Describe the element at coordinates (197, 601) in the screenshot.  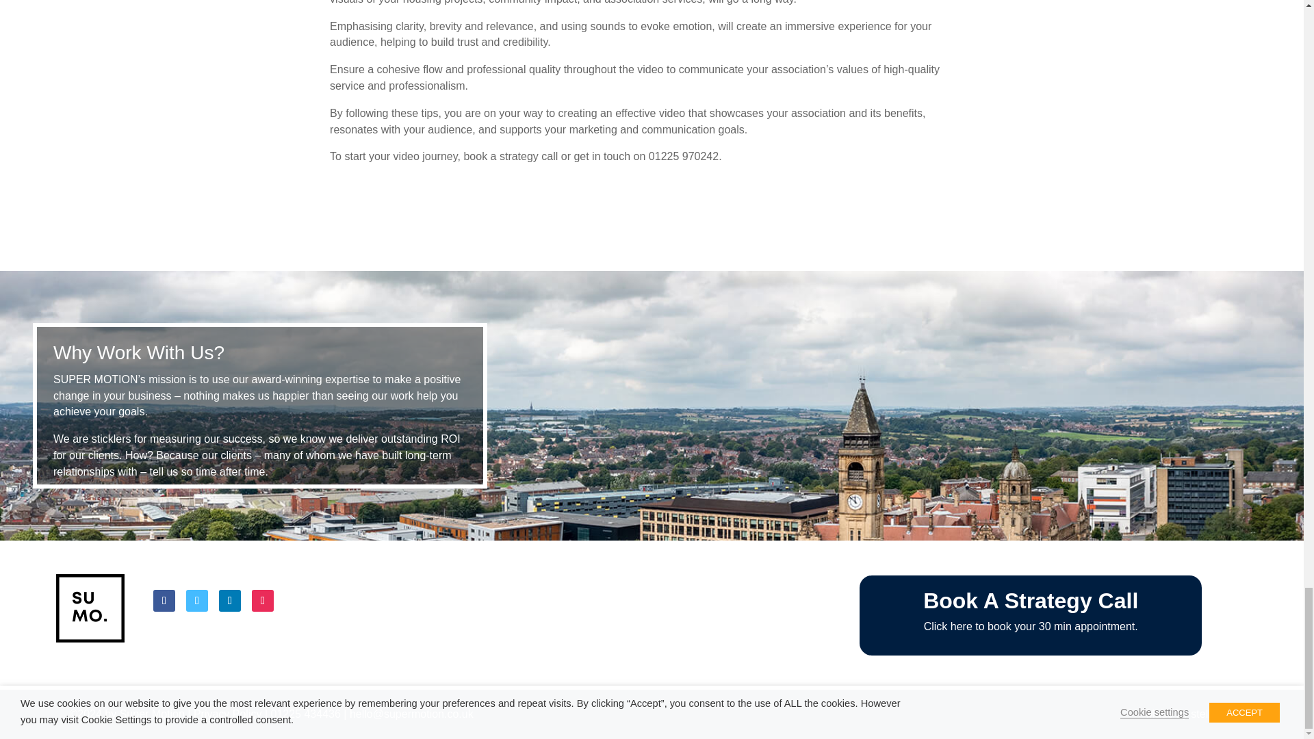
I see `Follow on Vimeo` at that location.